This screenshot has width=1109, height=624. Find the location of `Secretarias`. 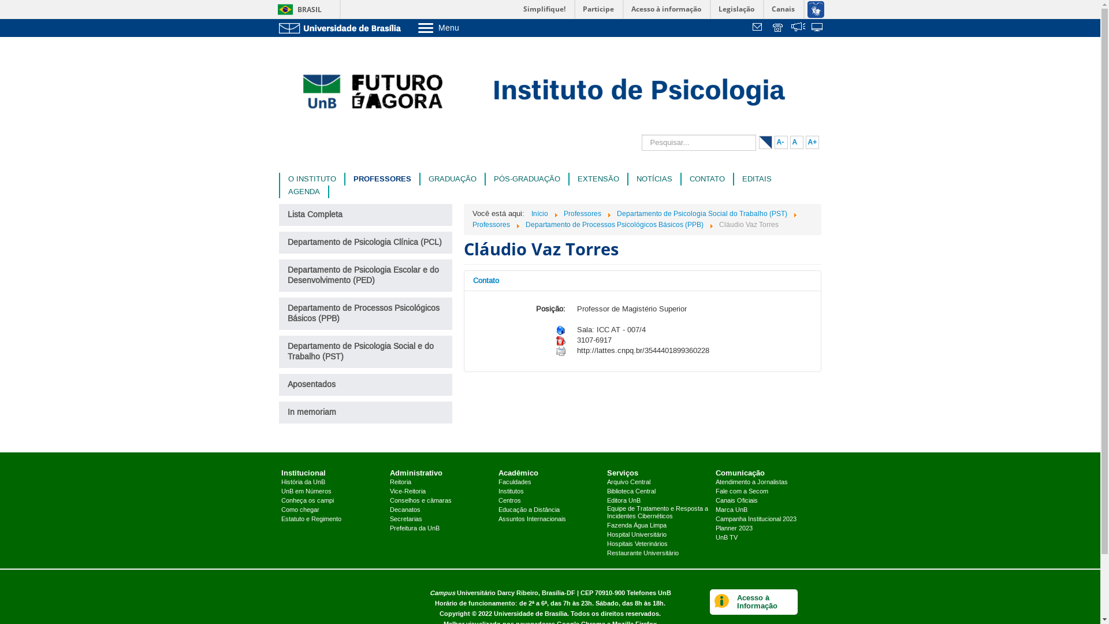

Secretarias is located at coordinates (406, 519).